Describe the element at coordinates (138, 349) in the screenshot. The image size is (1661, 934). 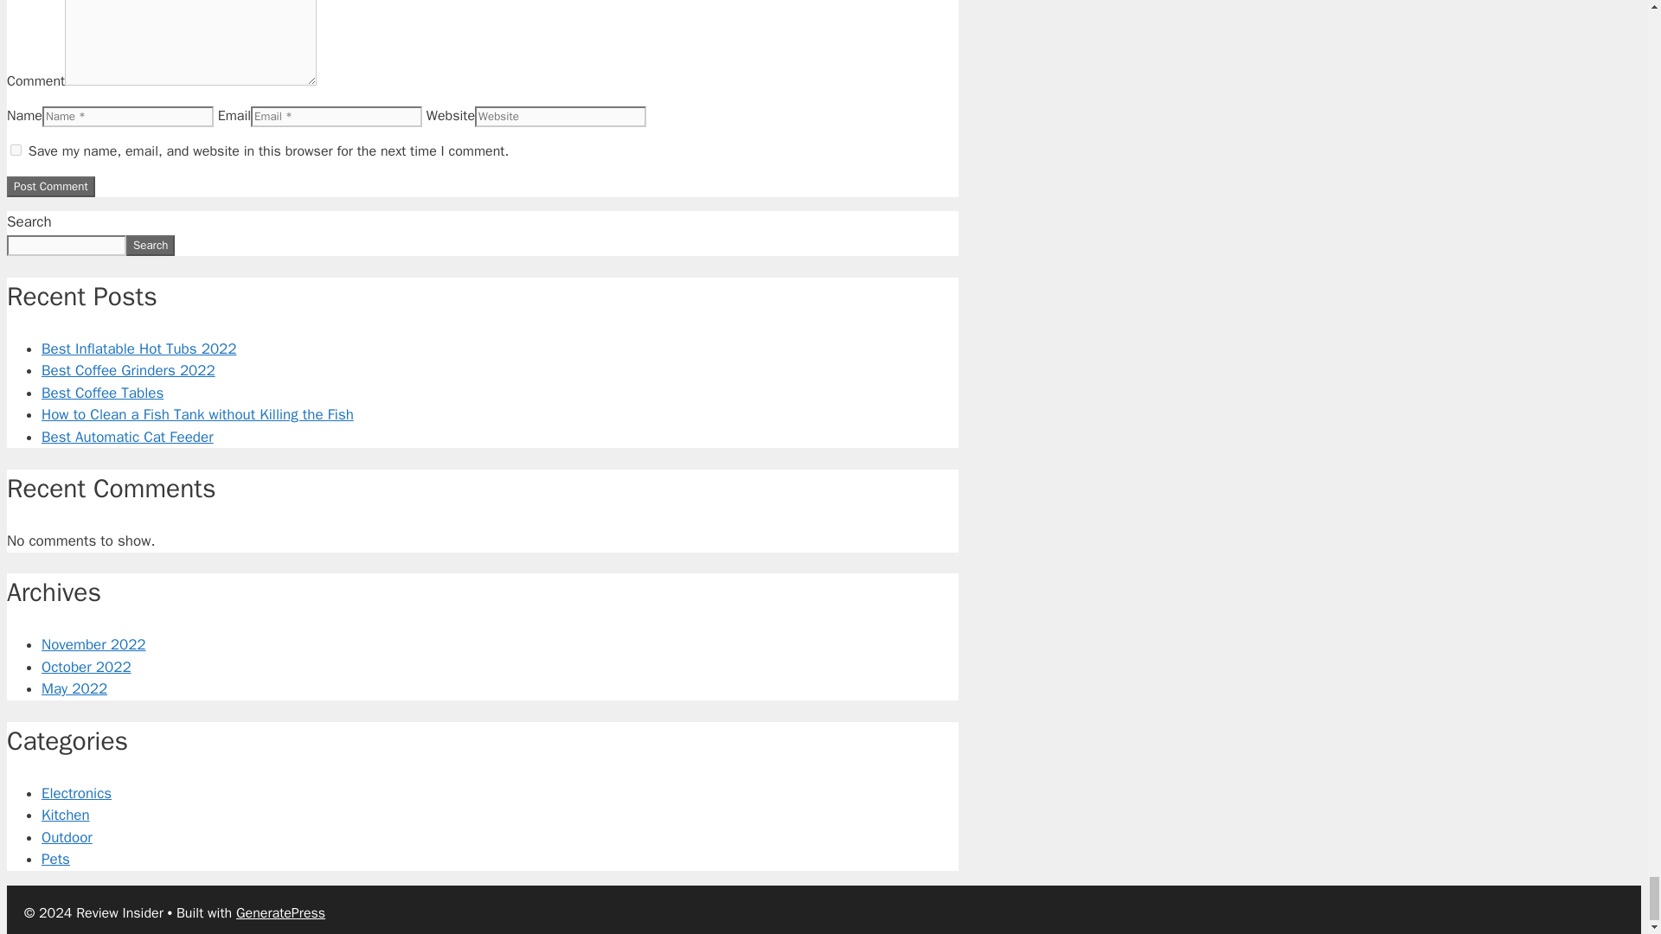
I see `Best Inflatable Hot Tubs 2022` at that location.